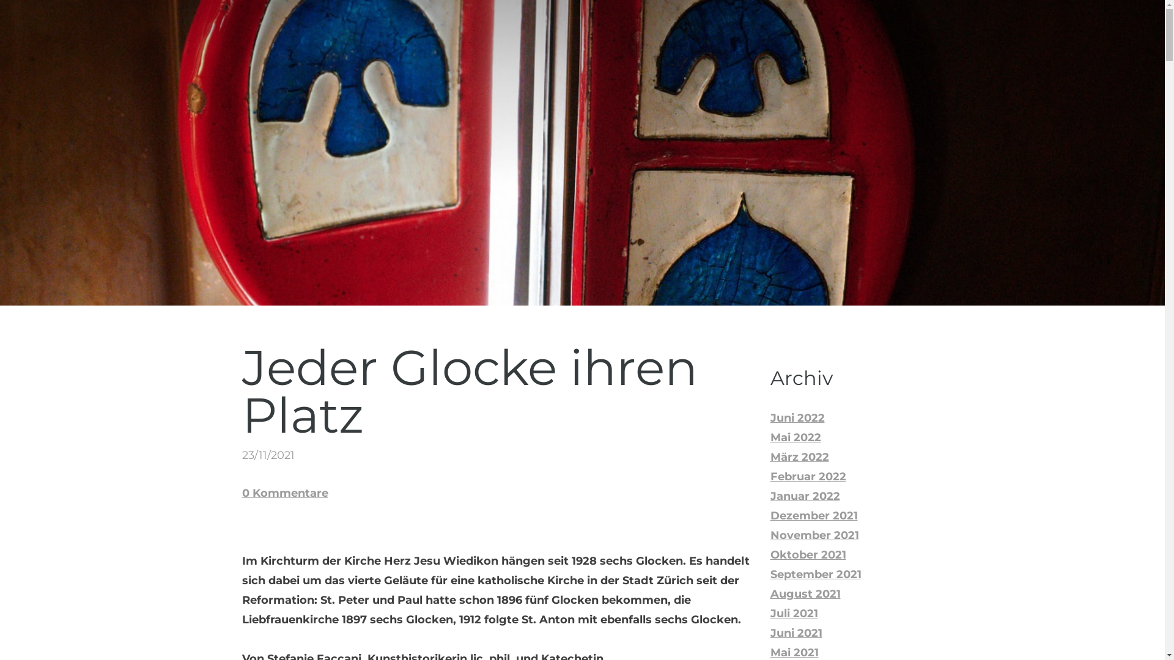 The height and width of the screenshot is (660, 1174). What do you see at coordinates (795, 653) in the screenshot?
I see `Mai 2021` at bounding box center [795, 653].